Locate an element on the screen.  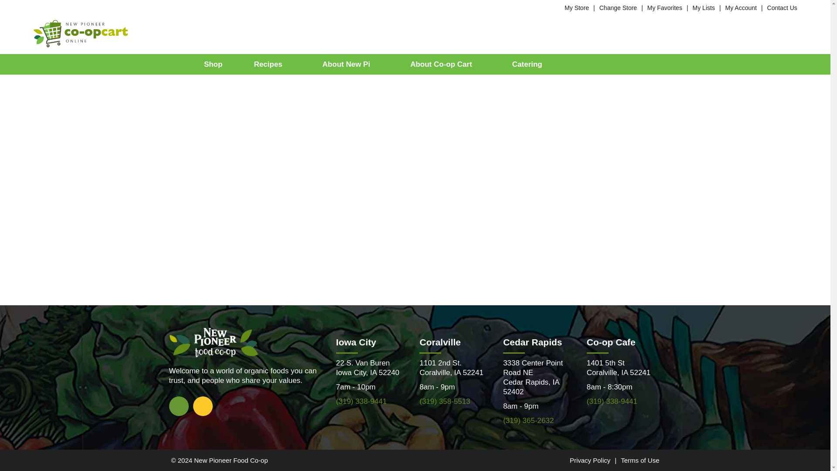
Terms of Use is located at coordinates (640, 460).